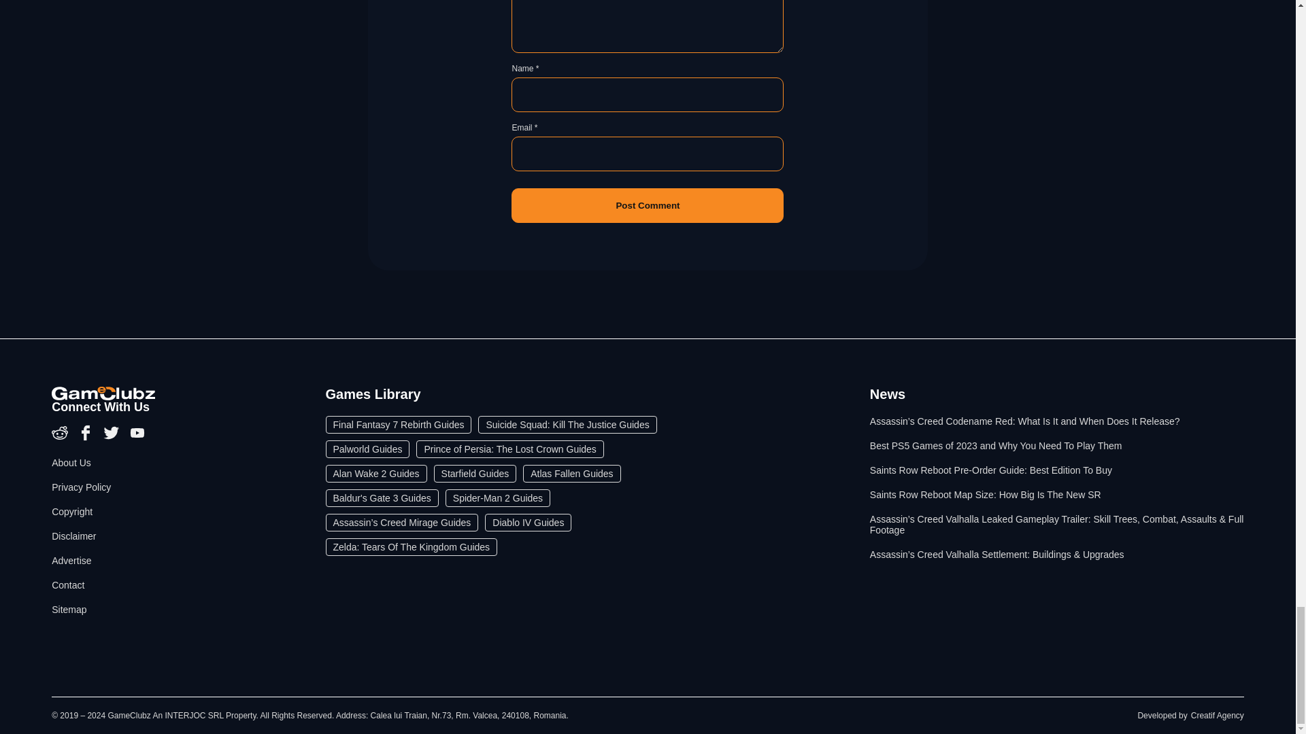 Image resolution: width=1306 pixels, height=734 pixels. What do you see at coordinates (61, 438) in the screenshot?
I see `instagram` at bounding box center [61, 438].